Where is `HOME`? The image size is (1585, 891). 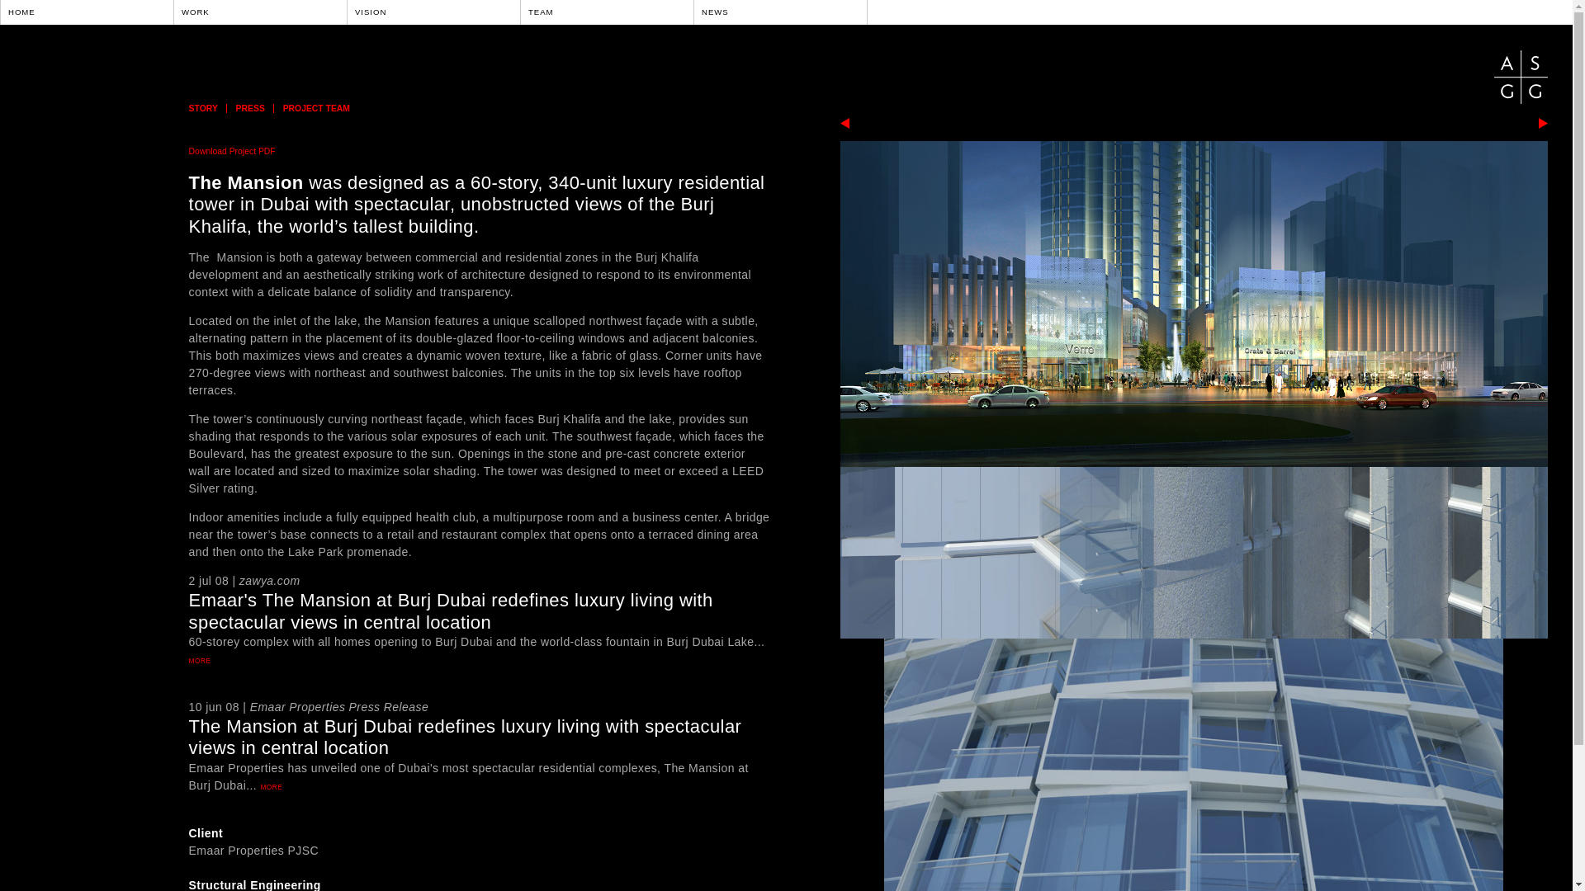 HOME is located at coordinates (85, 12).